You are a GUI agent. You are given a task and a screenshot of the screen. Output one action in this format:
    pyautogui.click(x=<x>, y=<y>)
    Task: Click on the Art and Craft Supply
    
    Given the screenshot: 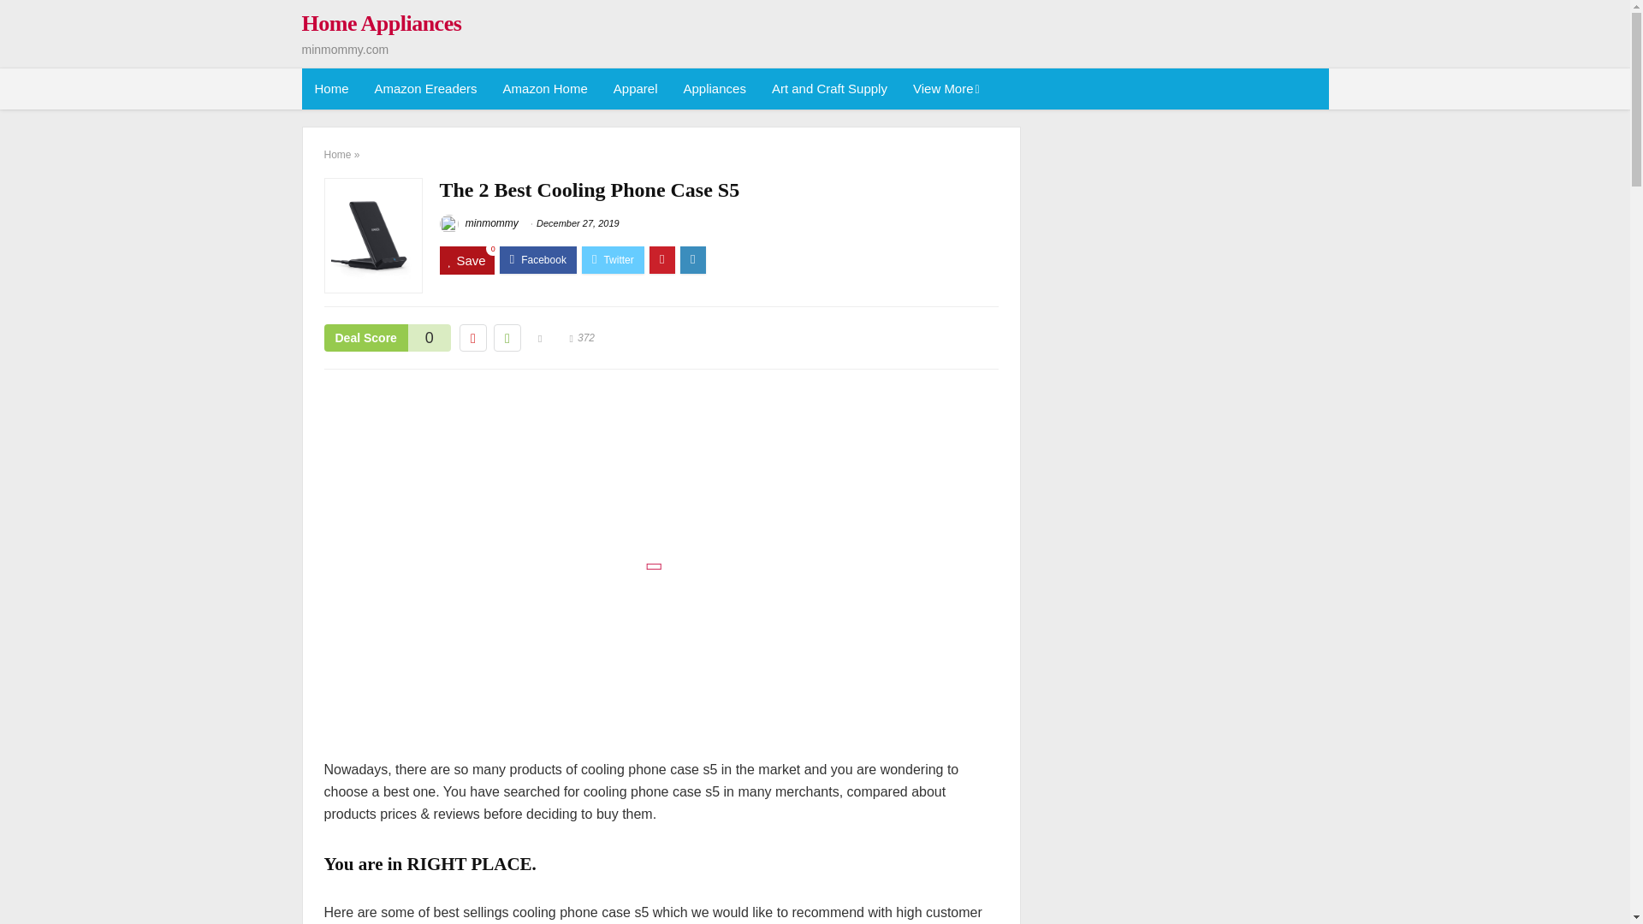 What is the action you would take?
    pyautogui.click(x=830, y=89)
    